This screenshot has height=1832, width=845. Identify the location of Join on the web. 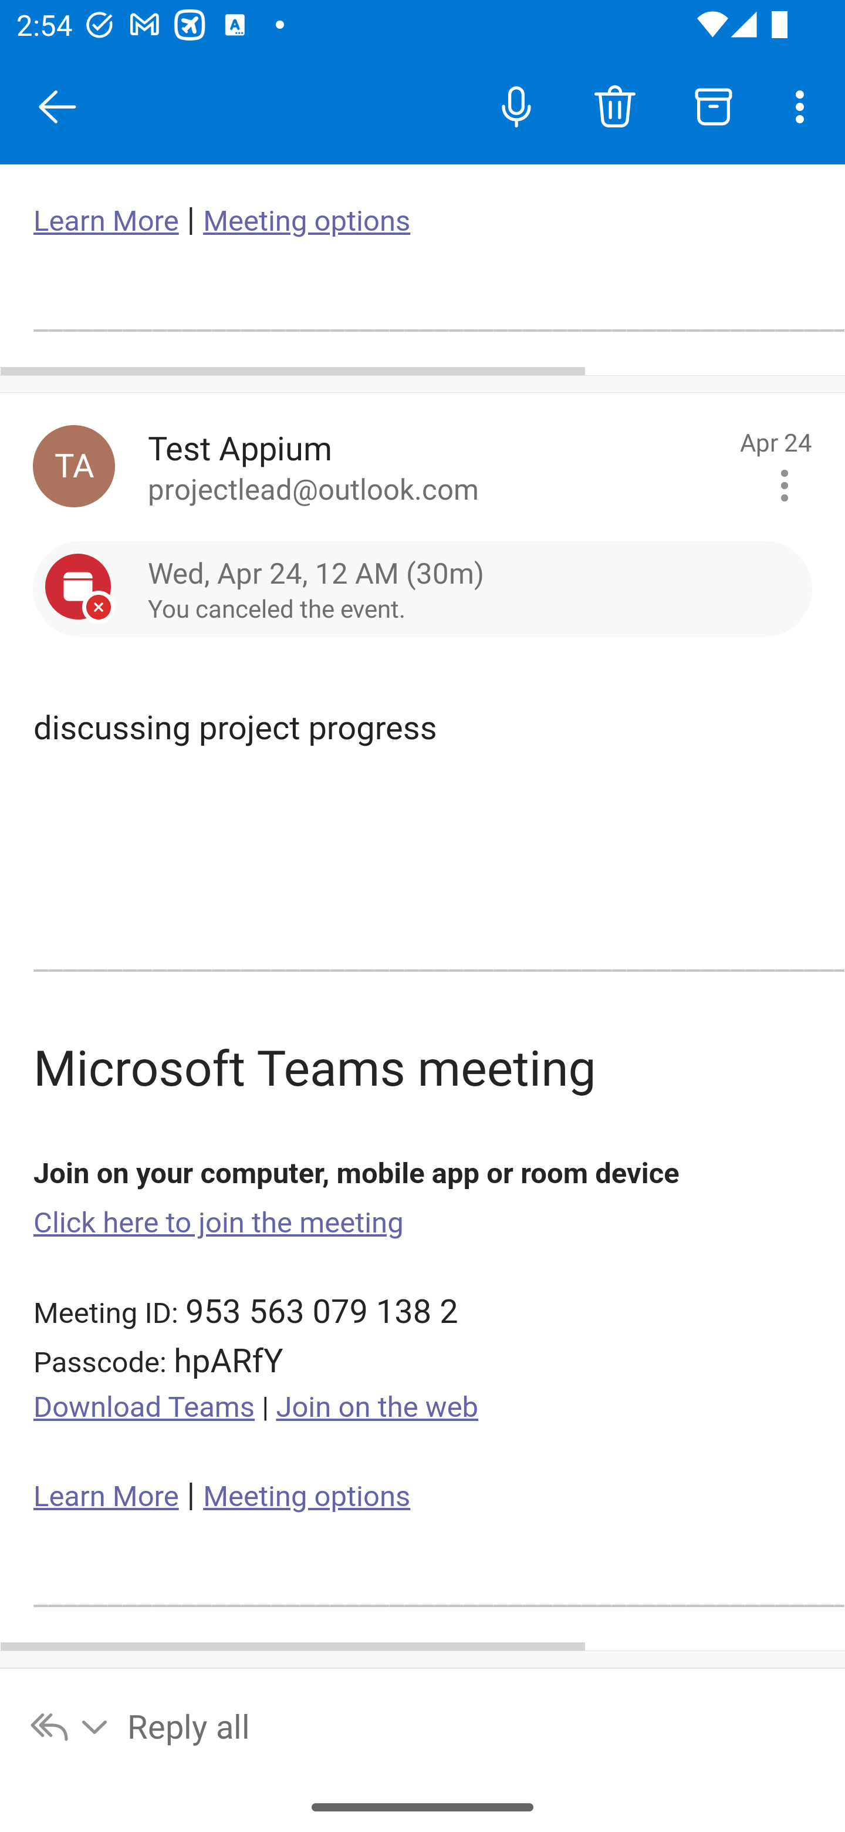
(377, 1408).